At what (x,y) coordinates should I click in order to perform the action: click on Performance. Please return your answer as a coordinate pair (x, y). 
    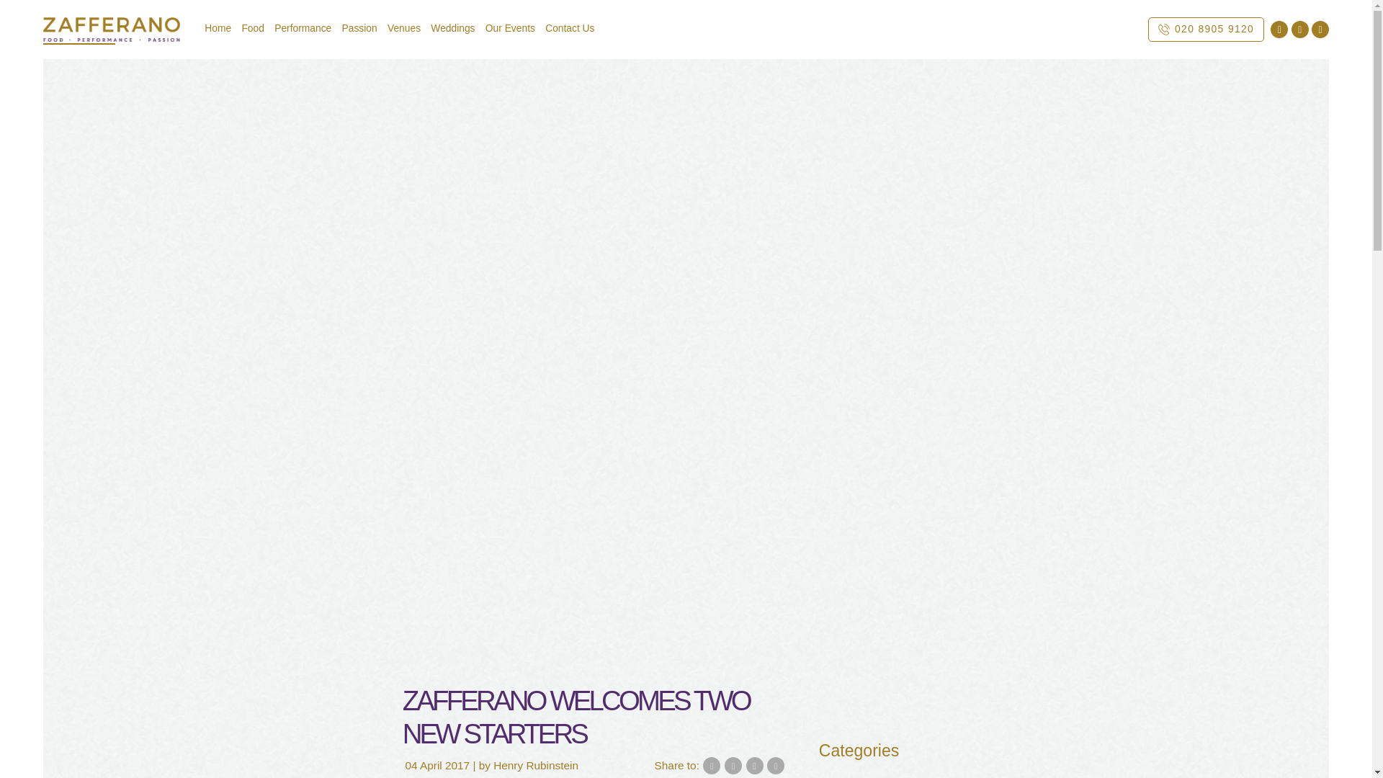
    Looking at the image, I should click on (945, 777).